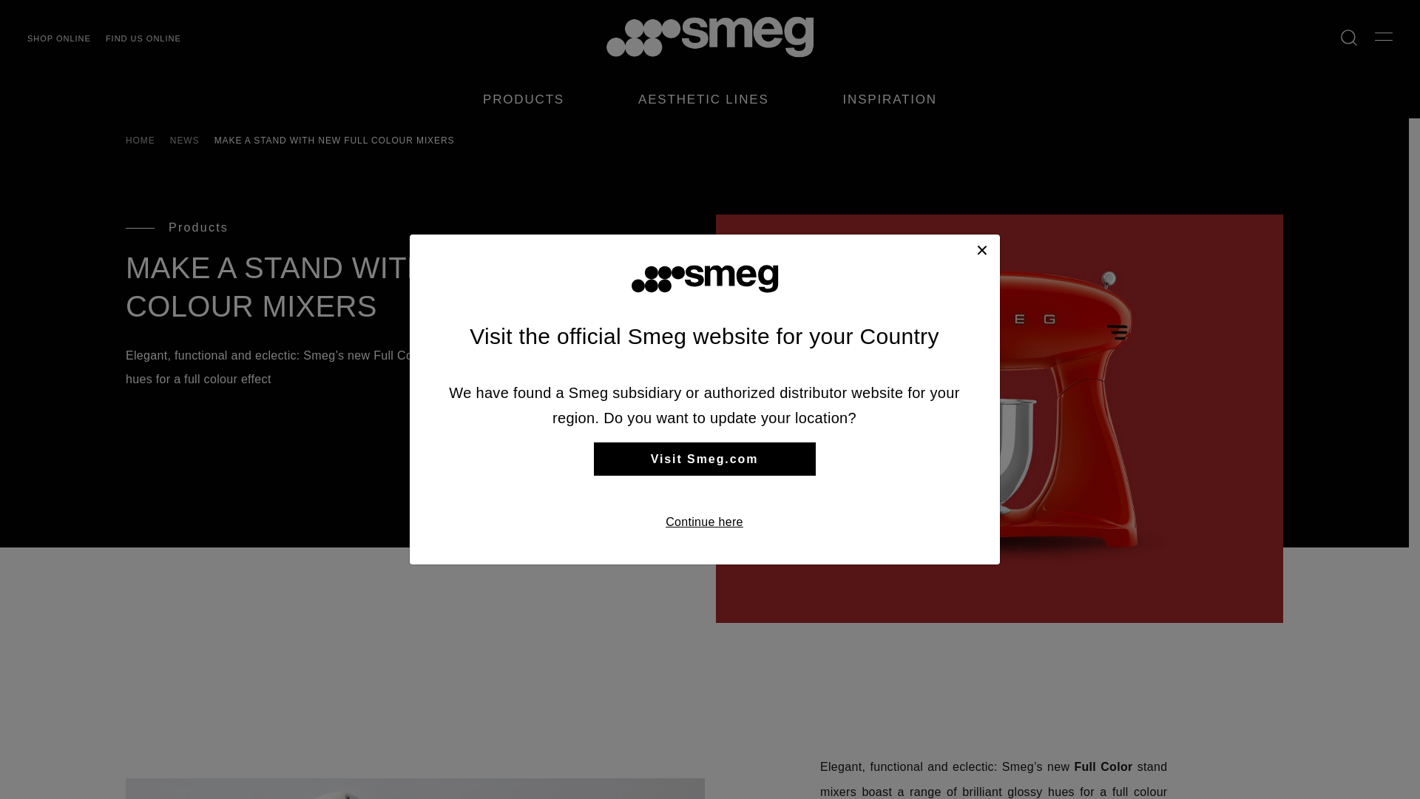  I want to click on Smeg logo, so click(710, 37).